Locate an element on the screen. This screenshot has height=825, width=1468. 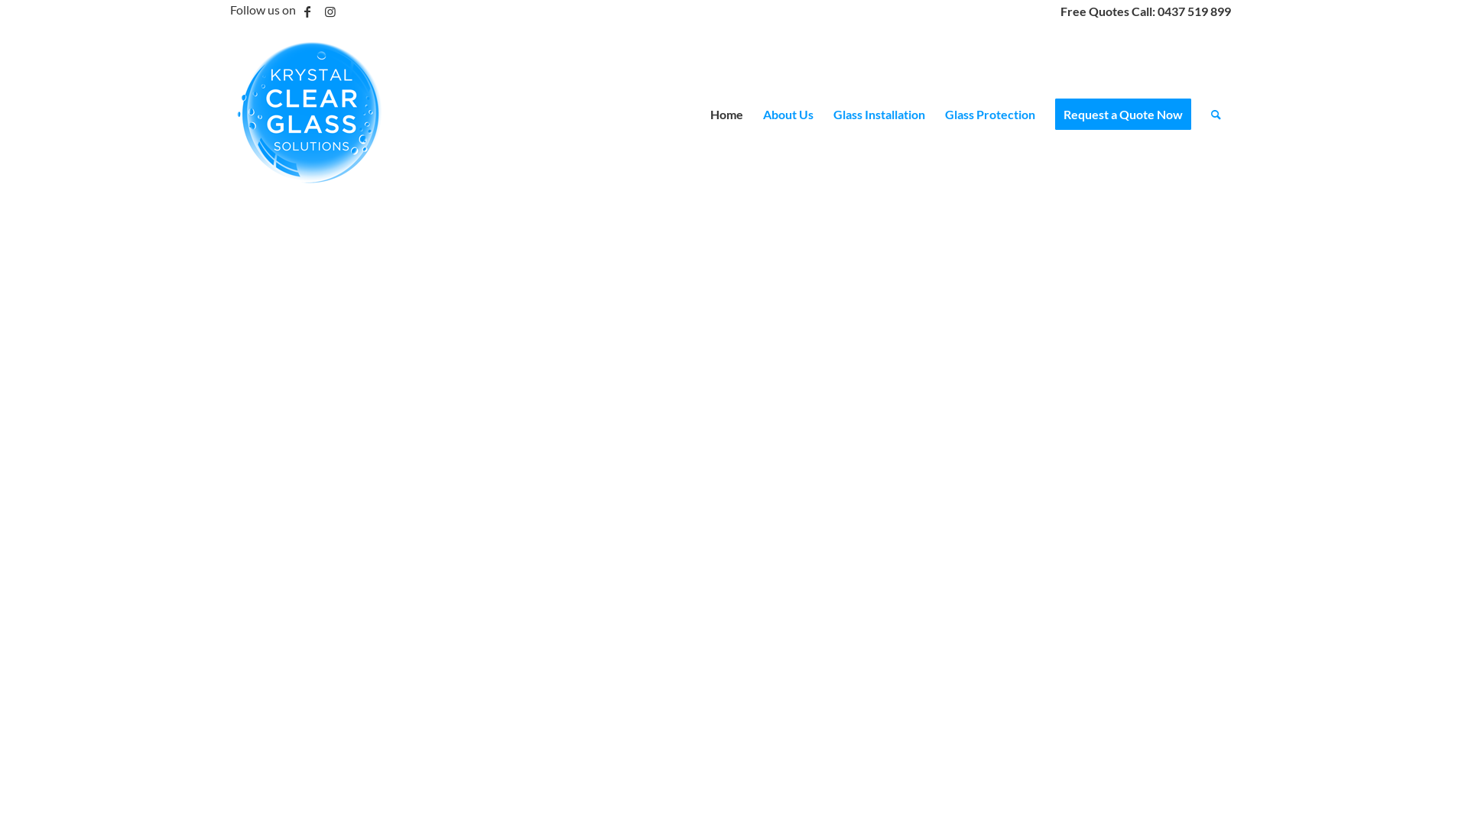
Home is located at coordinates (726, 115).